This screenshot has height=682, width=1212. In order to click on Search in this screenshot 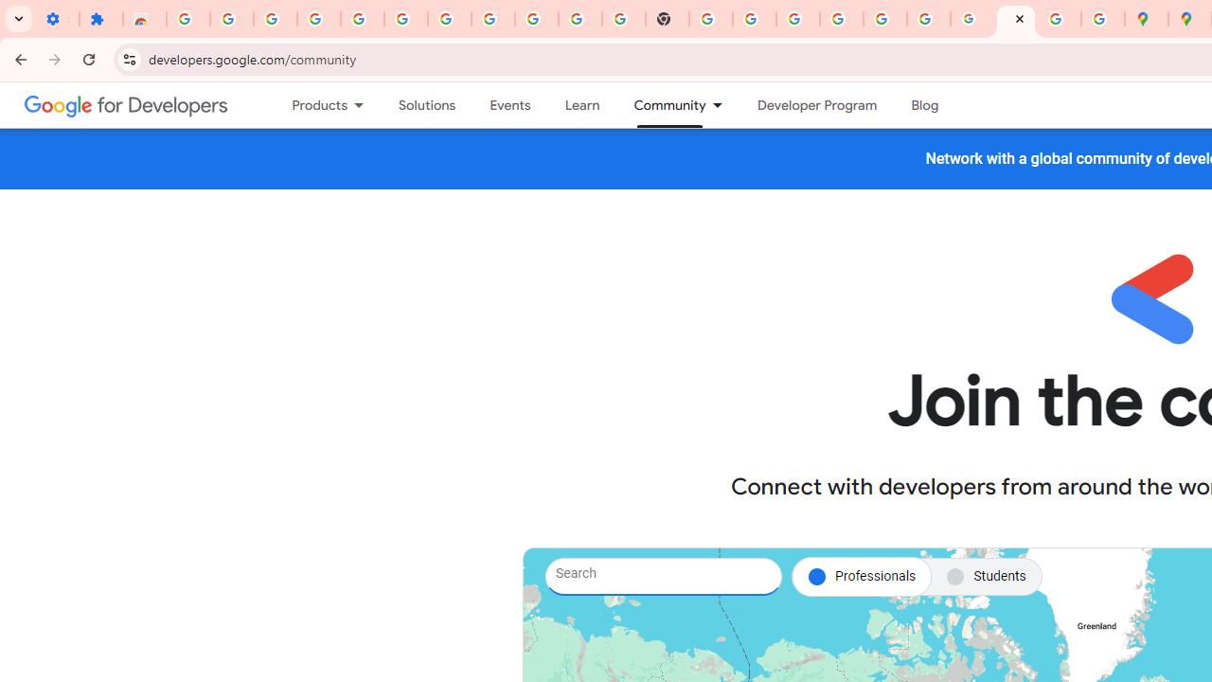, I will do `click(663, 576)`.